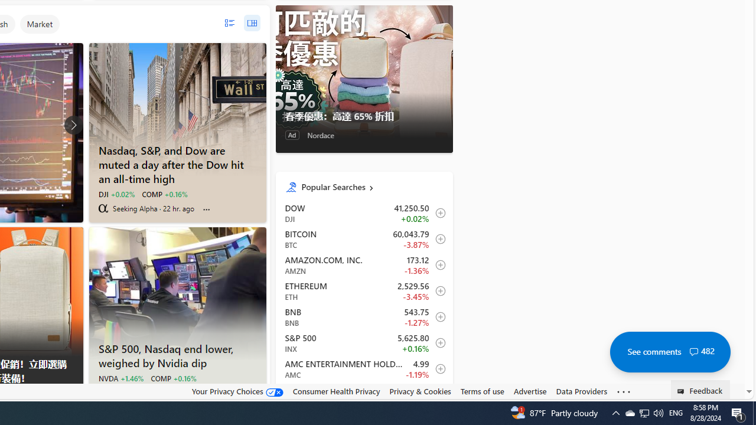  Describe the element at coordinates (421, 391) in the screenshot. I see `Privacy & Cookies` at that location.